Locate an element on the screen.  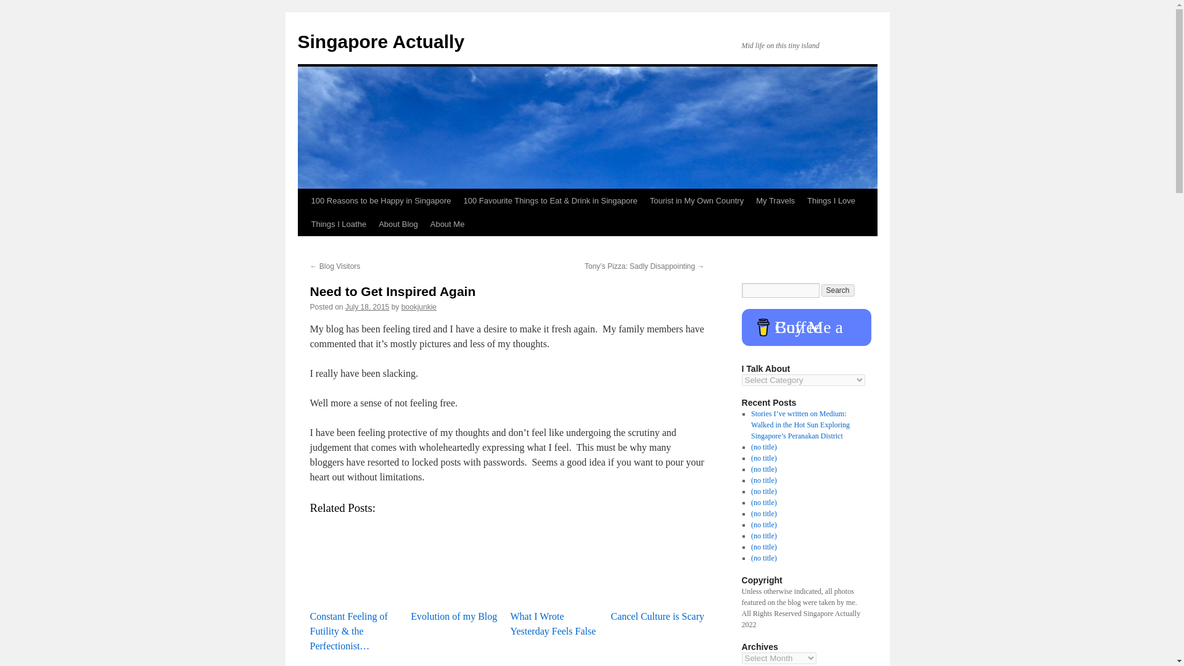
July 18, 2015 is located at coordinates (368, 307).